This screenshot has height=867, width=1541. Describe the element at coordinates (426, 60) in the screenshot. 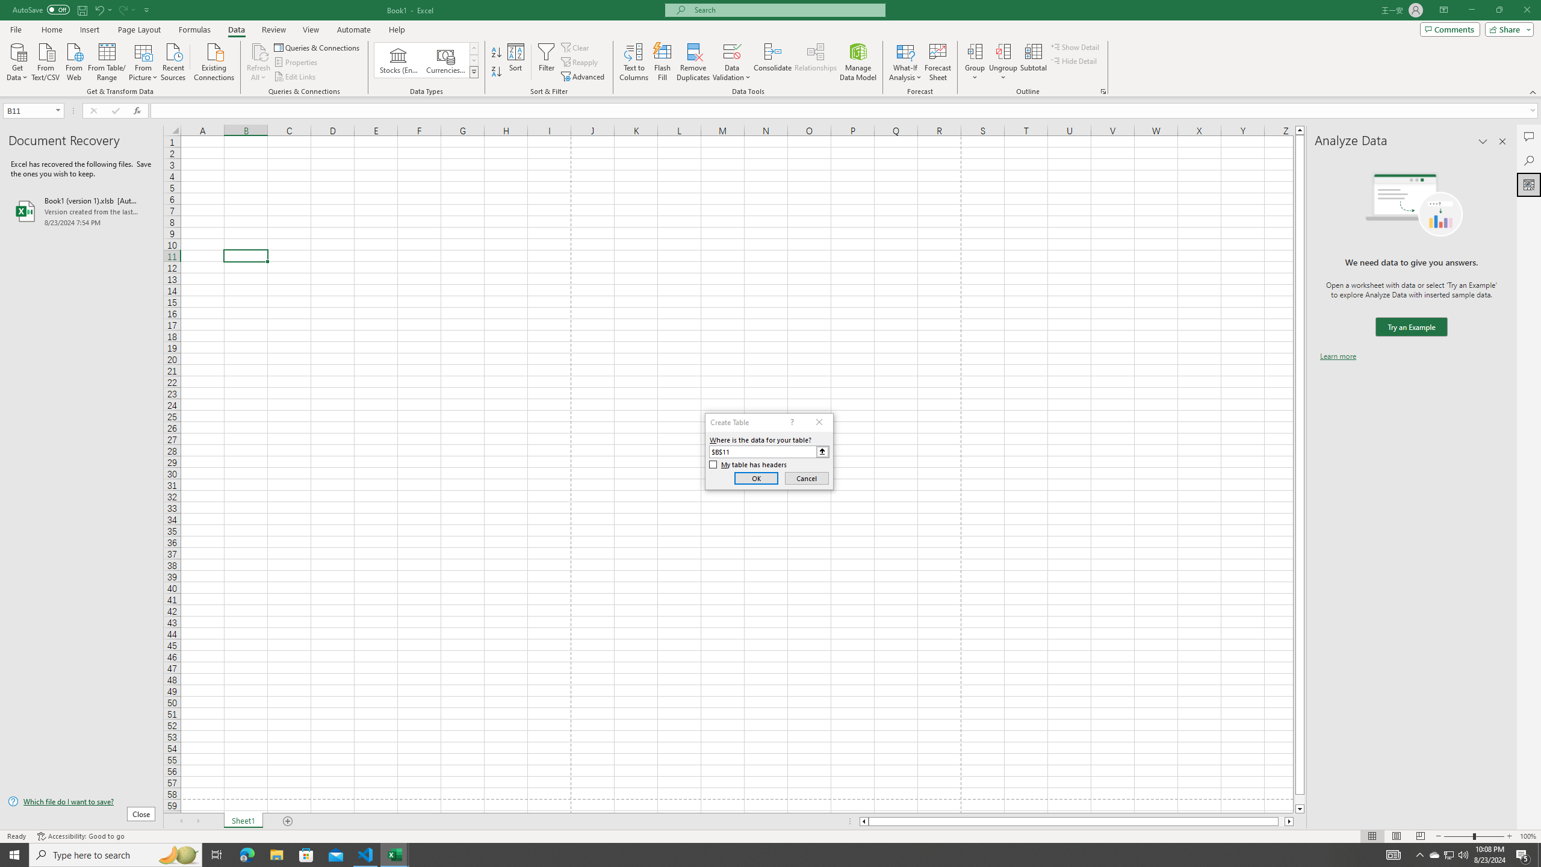

I see `AutomationID: ConvertToLinkedEntity` at that location.